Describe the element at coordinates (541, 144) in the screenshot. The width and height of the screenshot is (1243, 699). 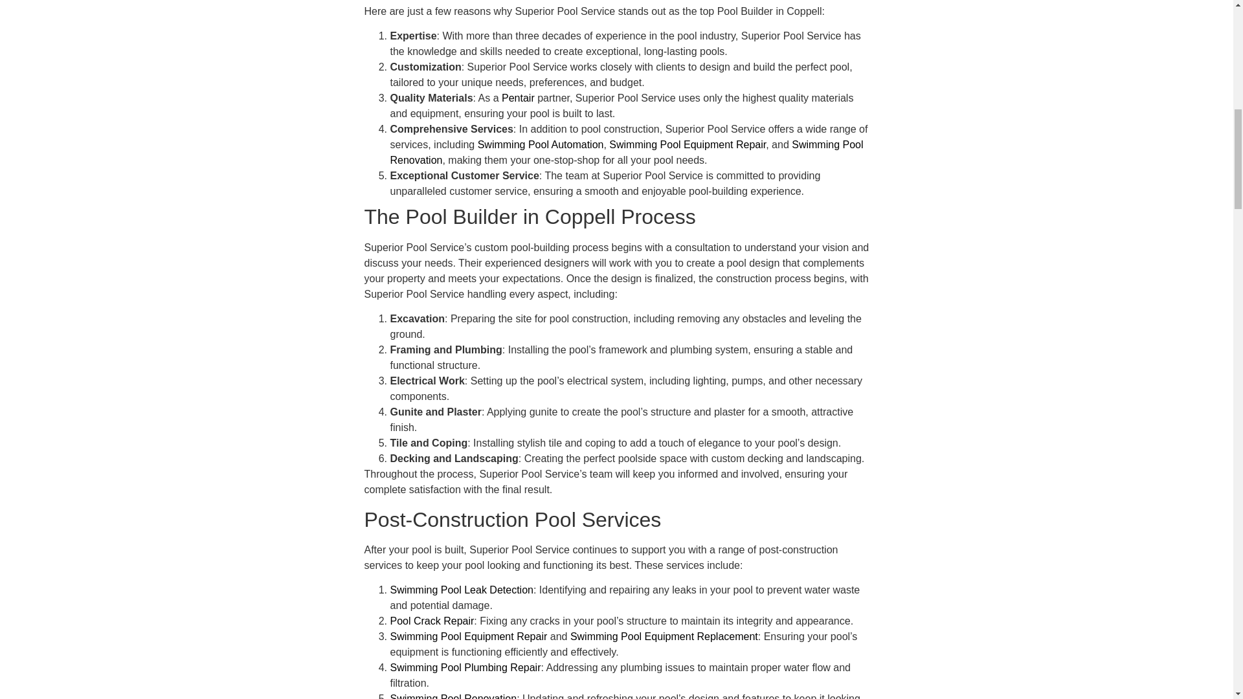
I see `Swimming Pool Automation` at that location.